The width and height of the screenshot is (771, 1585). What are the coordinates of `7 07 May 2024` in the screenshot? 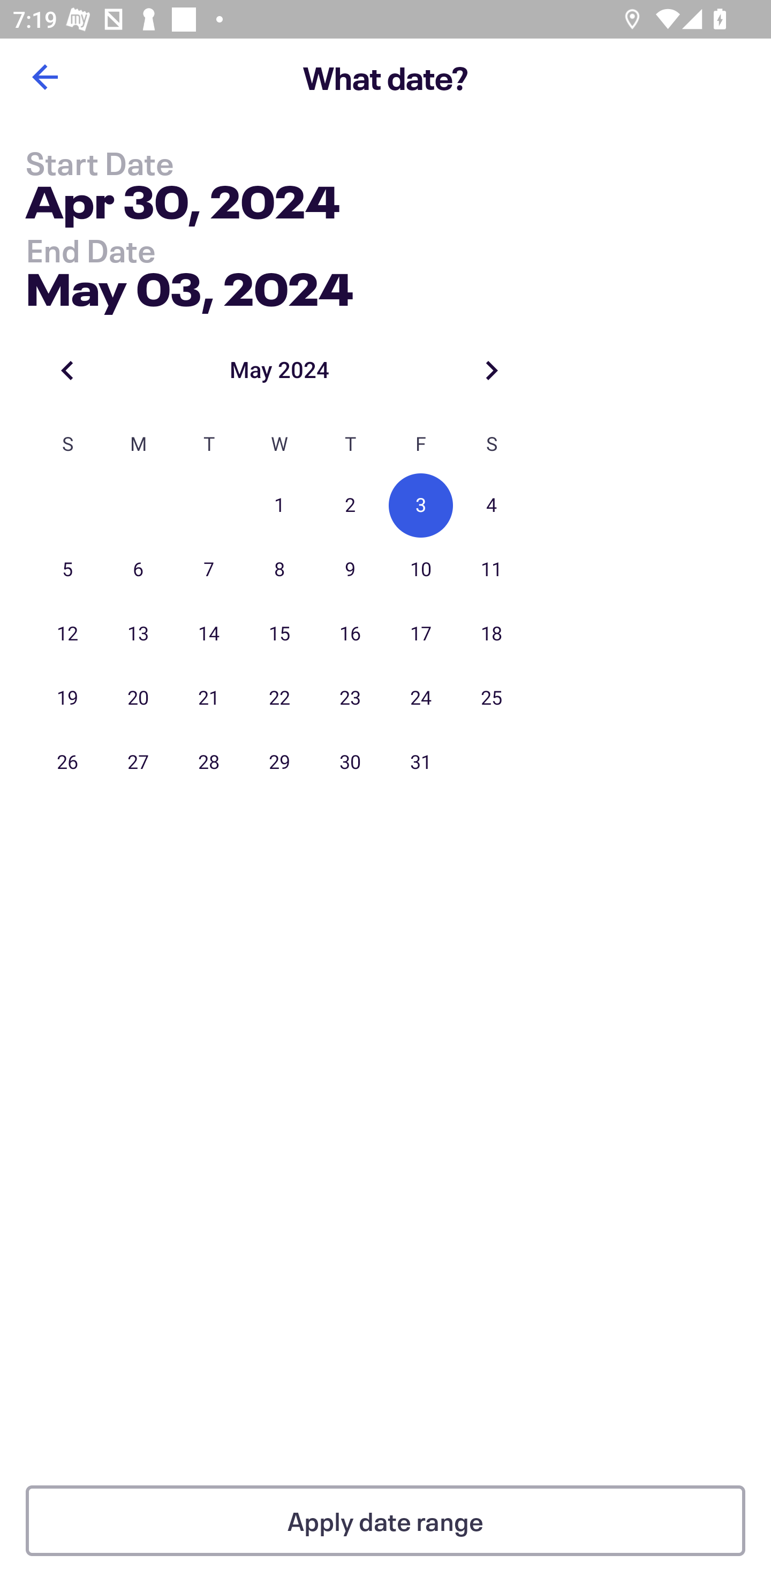 It's located at (209, 570).